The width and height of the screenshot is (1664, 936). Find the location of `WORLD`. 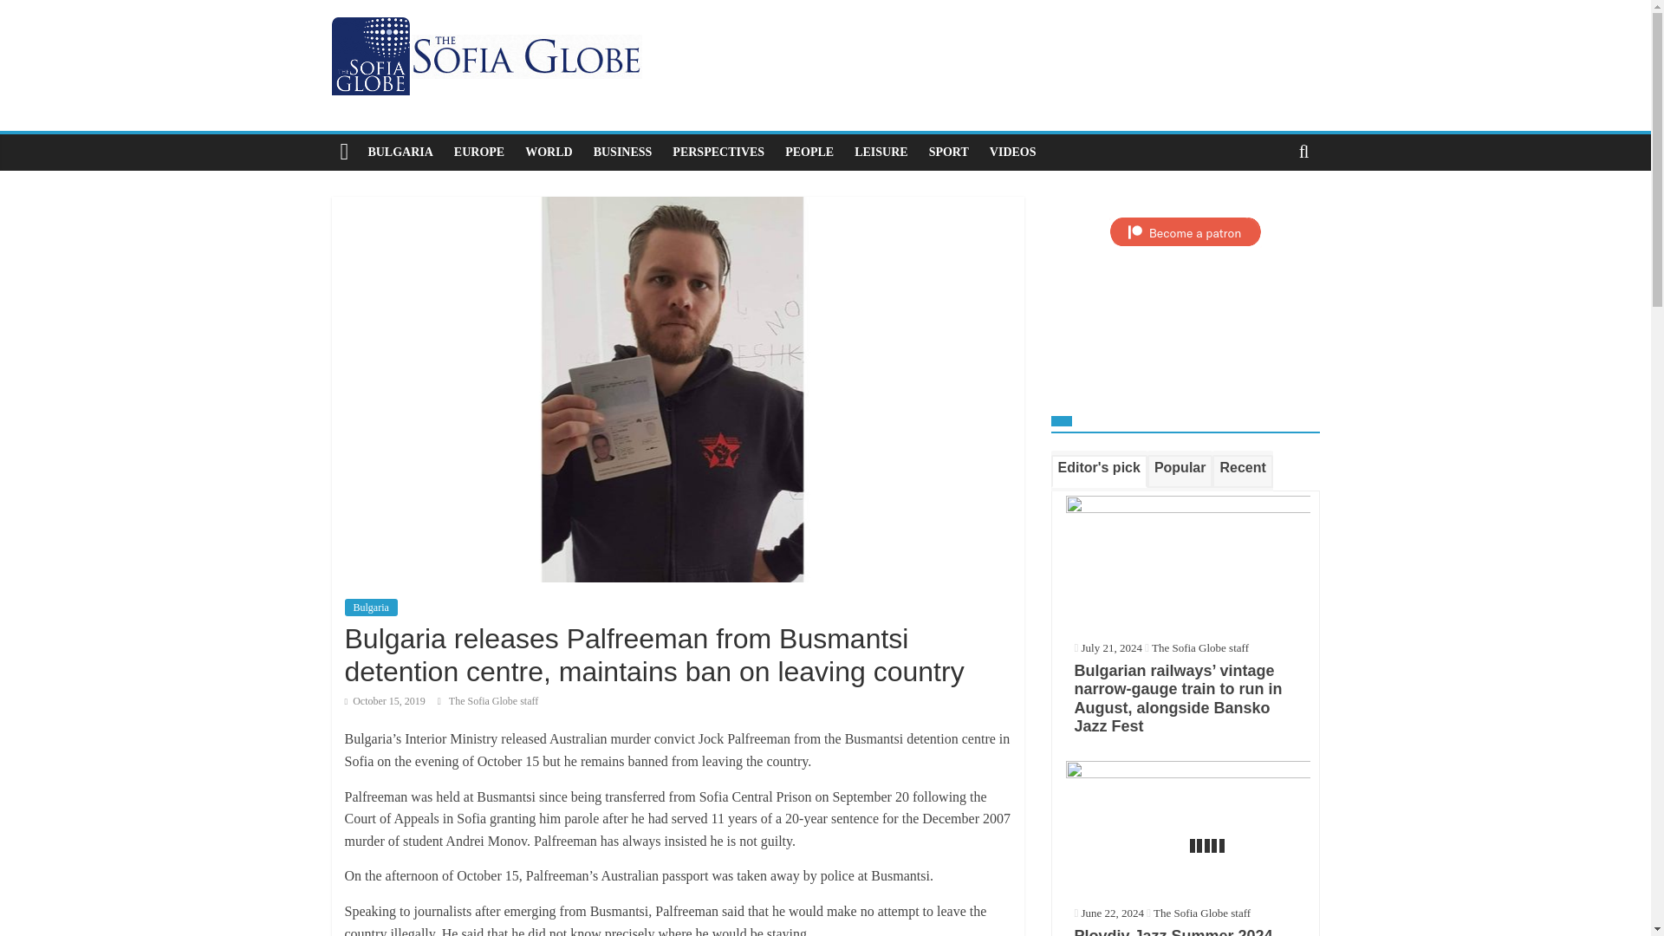

WORLD is located at coordinates (548, 153).